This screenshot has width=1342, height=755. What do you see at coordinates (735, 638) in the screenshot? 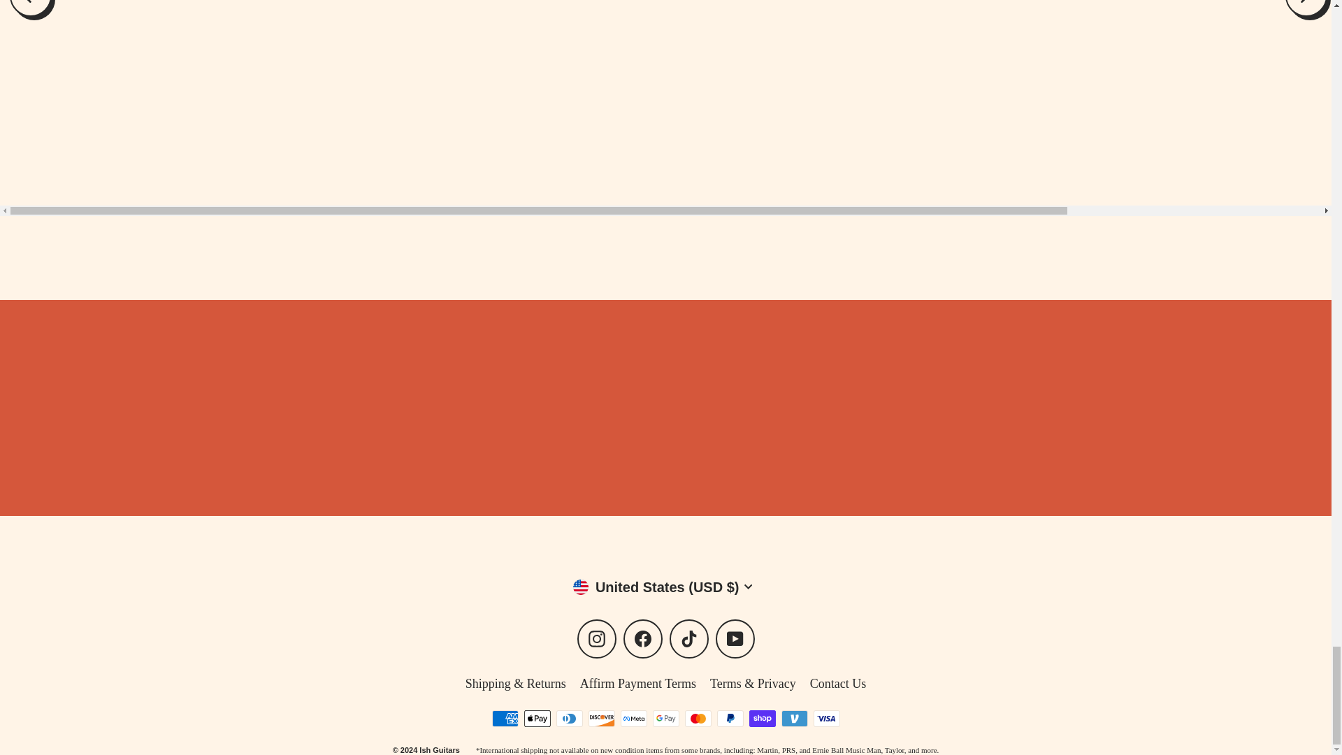
I see `Ish Guitars on YouTube` at bounding box center [735, 638].